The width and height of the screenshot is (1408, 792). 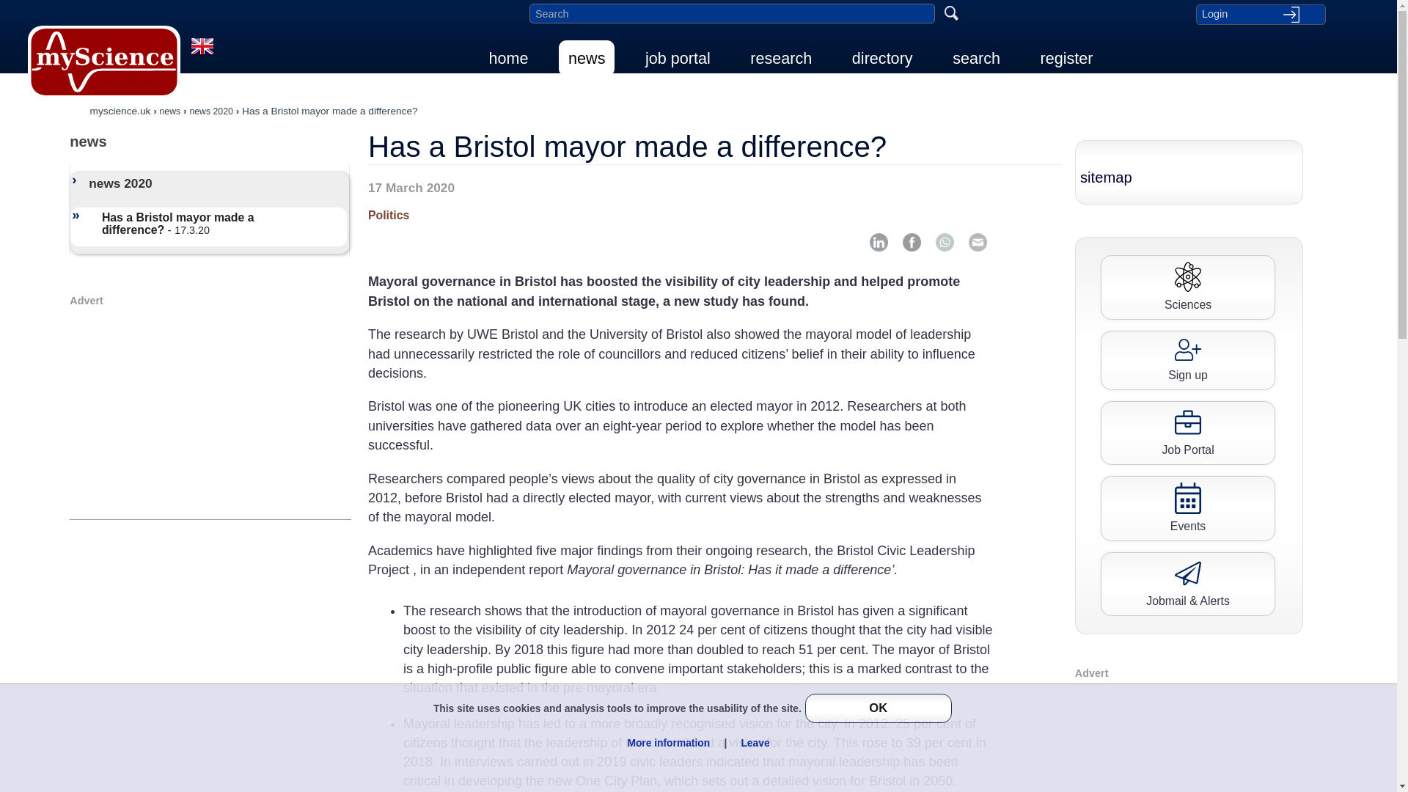 What do you see at coordinates (976, 58) in the screenshot?
I see `search` at bounding box center [976, 58].